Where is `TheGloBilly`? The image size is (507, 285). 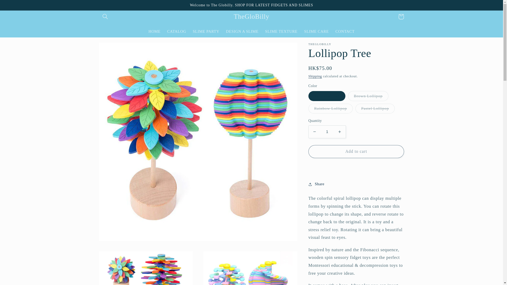 TheGloBilly is located at coordinates (251, 16).